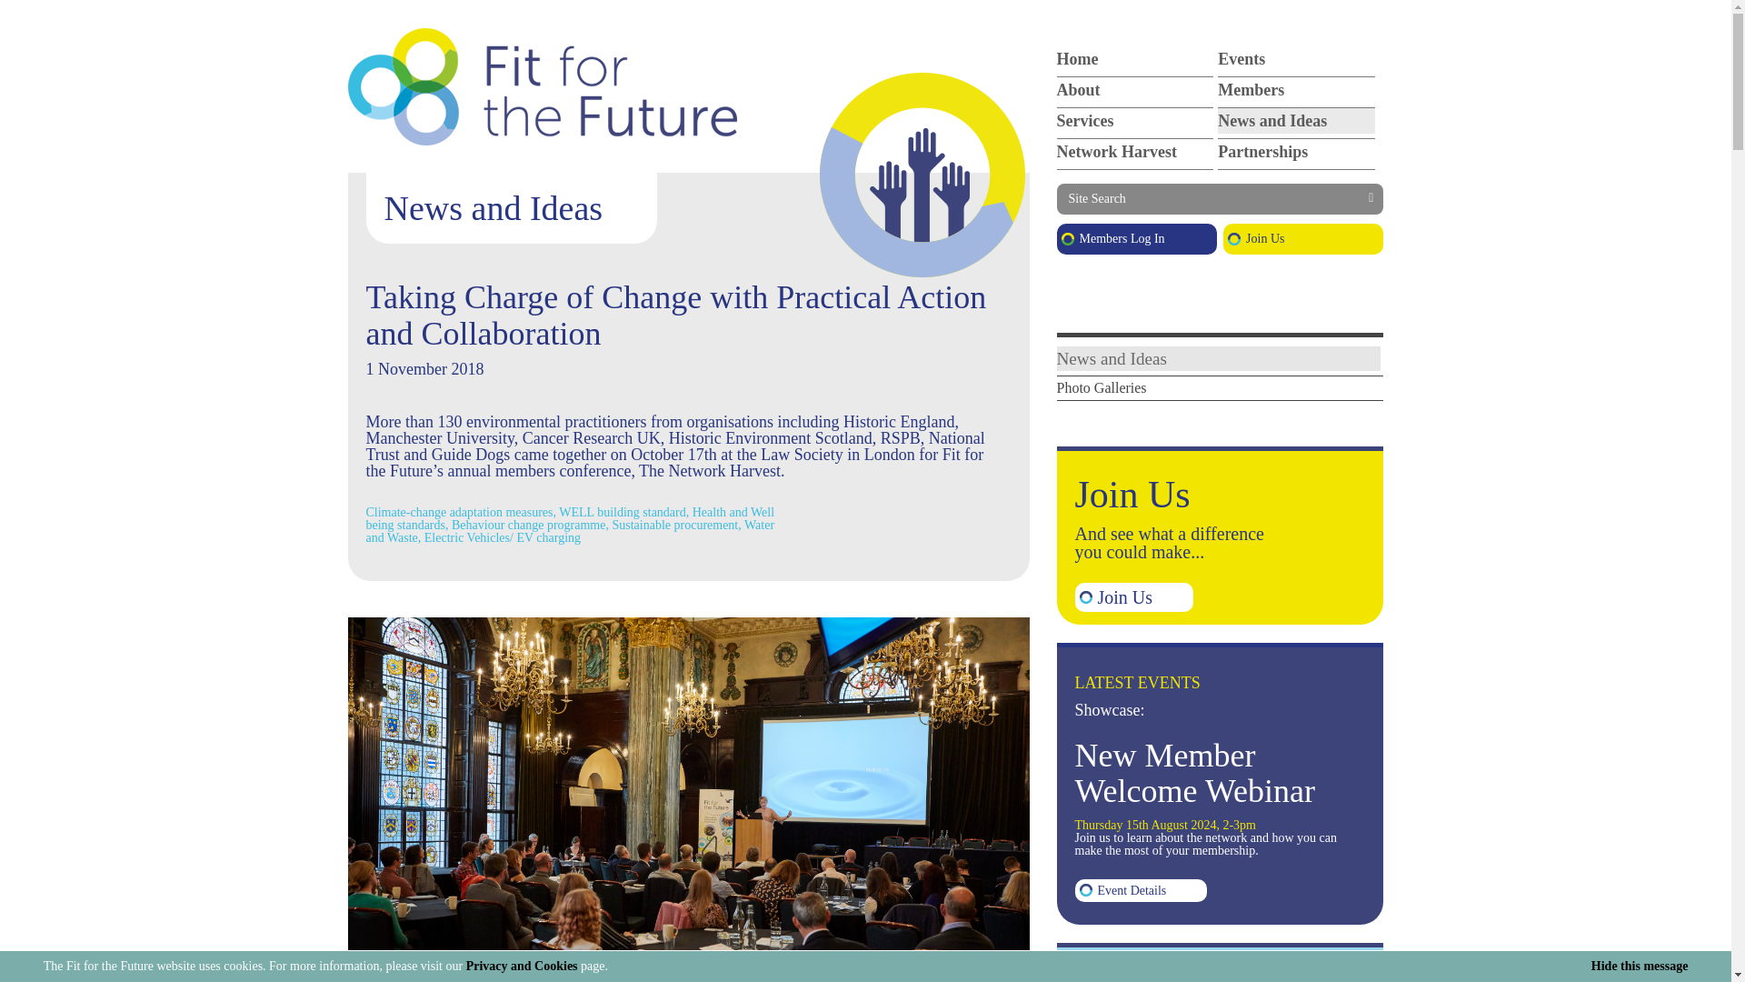  What do you see at coordinates (1134, 90) in the screenshot?
I see `About` at bounding box center [1134, 90].